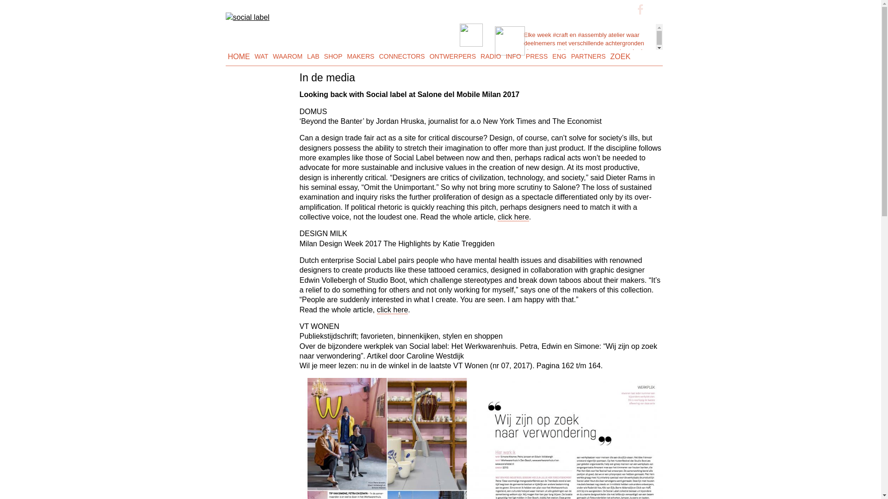 This screenshot has width=888, height=499. What do you see at coordinates (621, 56) in the screenshot?
I see `ZOEK` at bounding box center [621, 56].